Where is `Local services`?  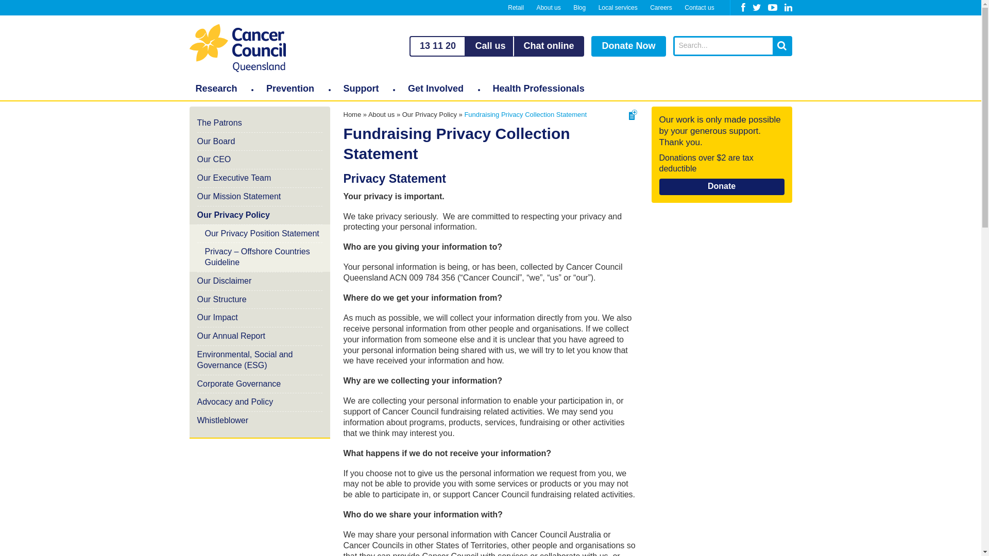
Local services is located at coordinates (618, 8).